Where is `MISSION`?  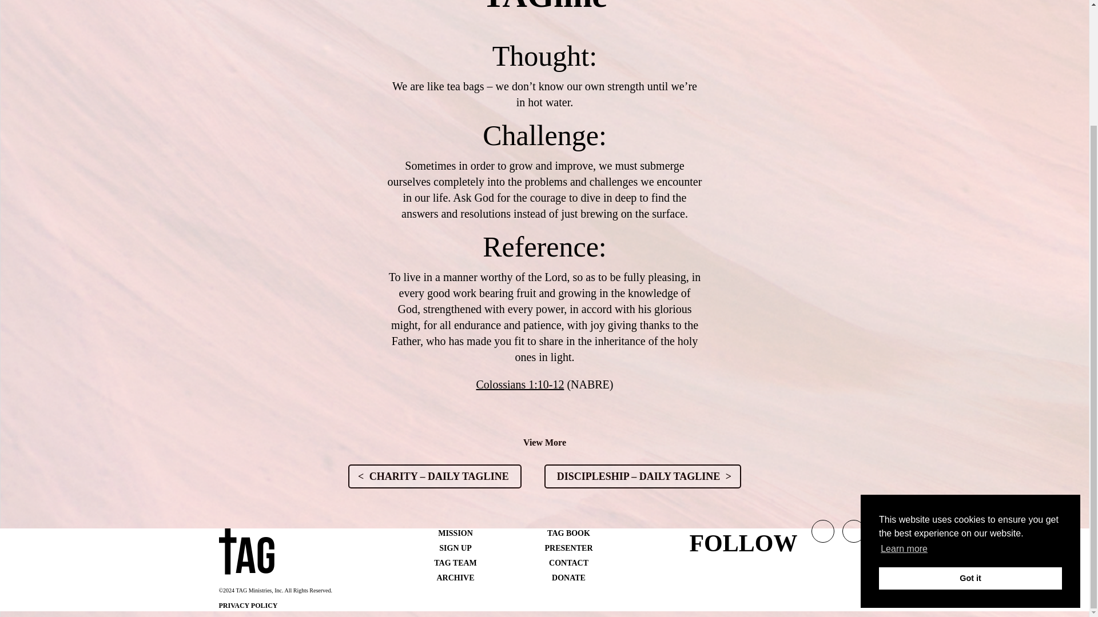
MISSION is located at coordinates (455, 532).